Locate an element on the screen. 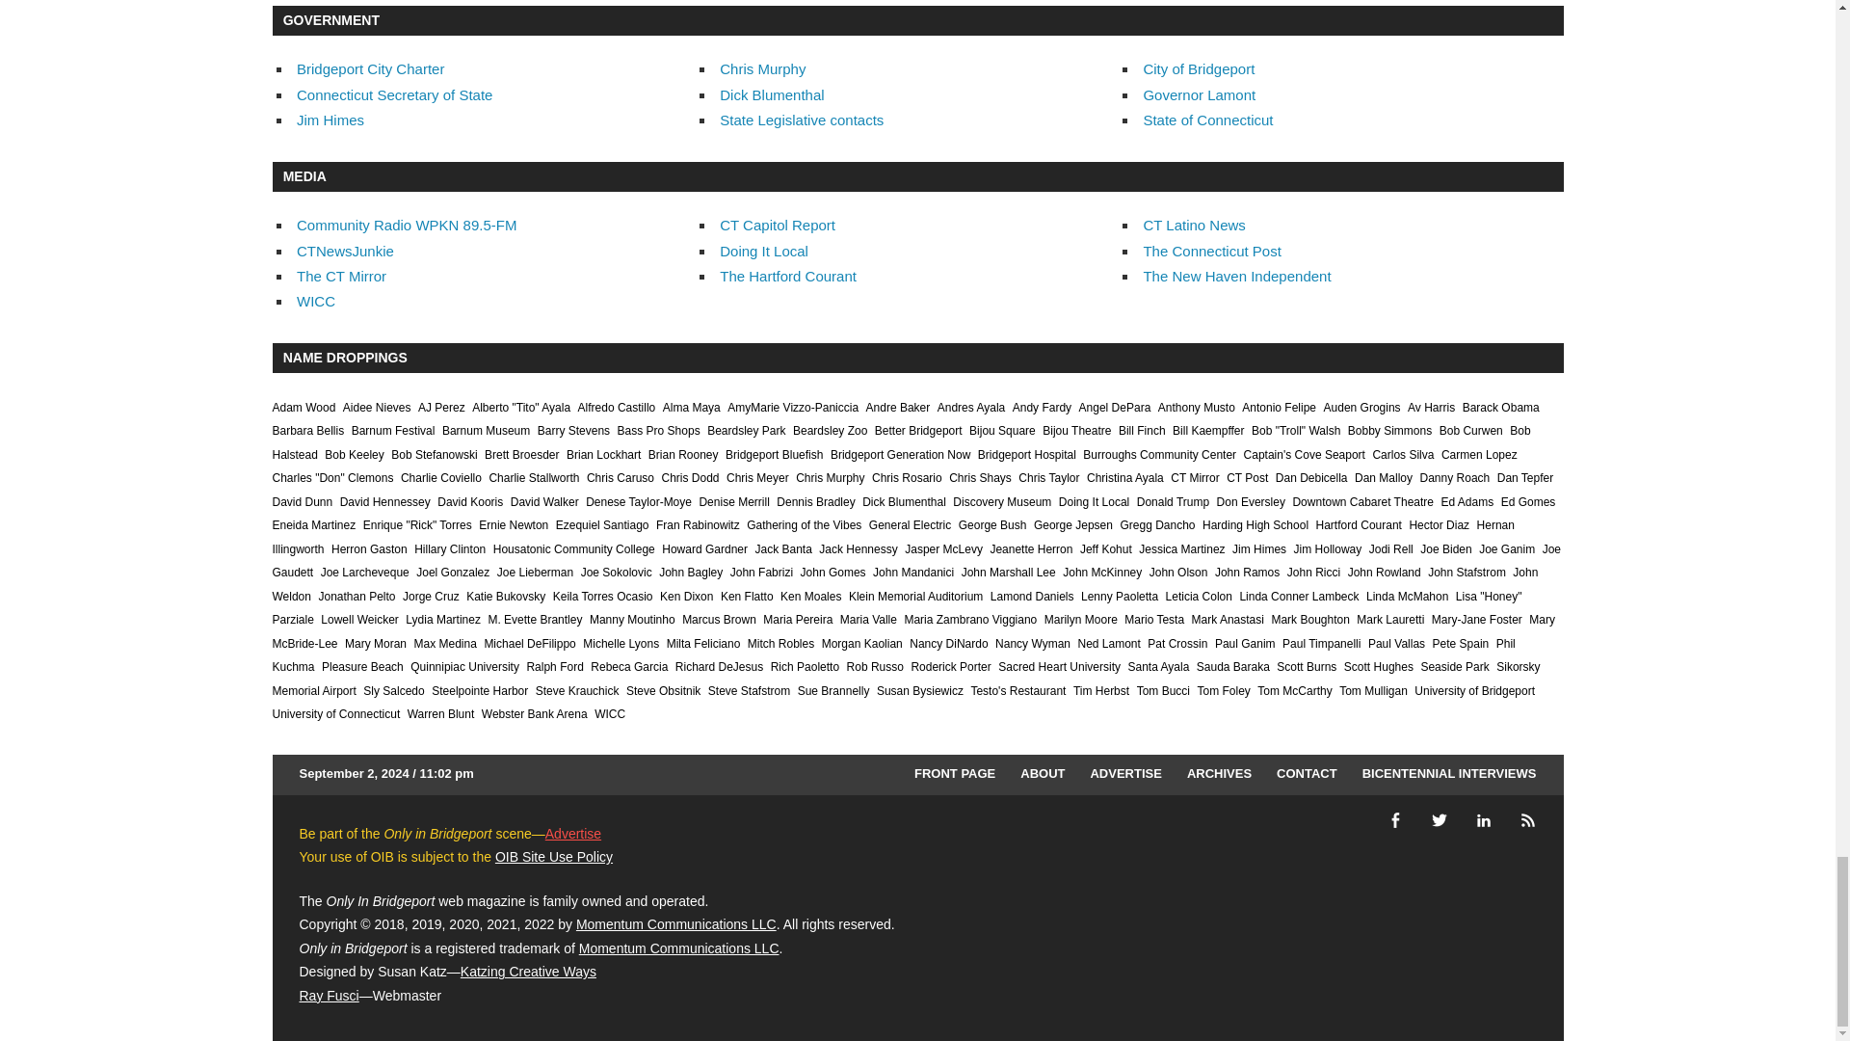 The image size is (1850, 1041). Contact your State Legislators is located at coordinates (802, 120).